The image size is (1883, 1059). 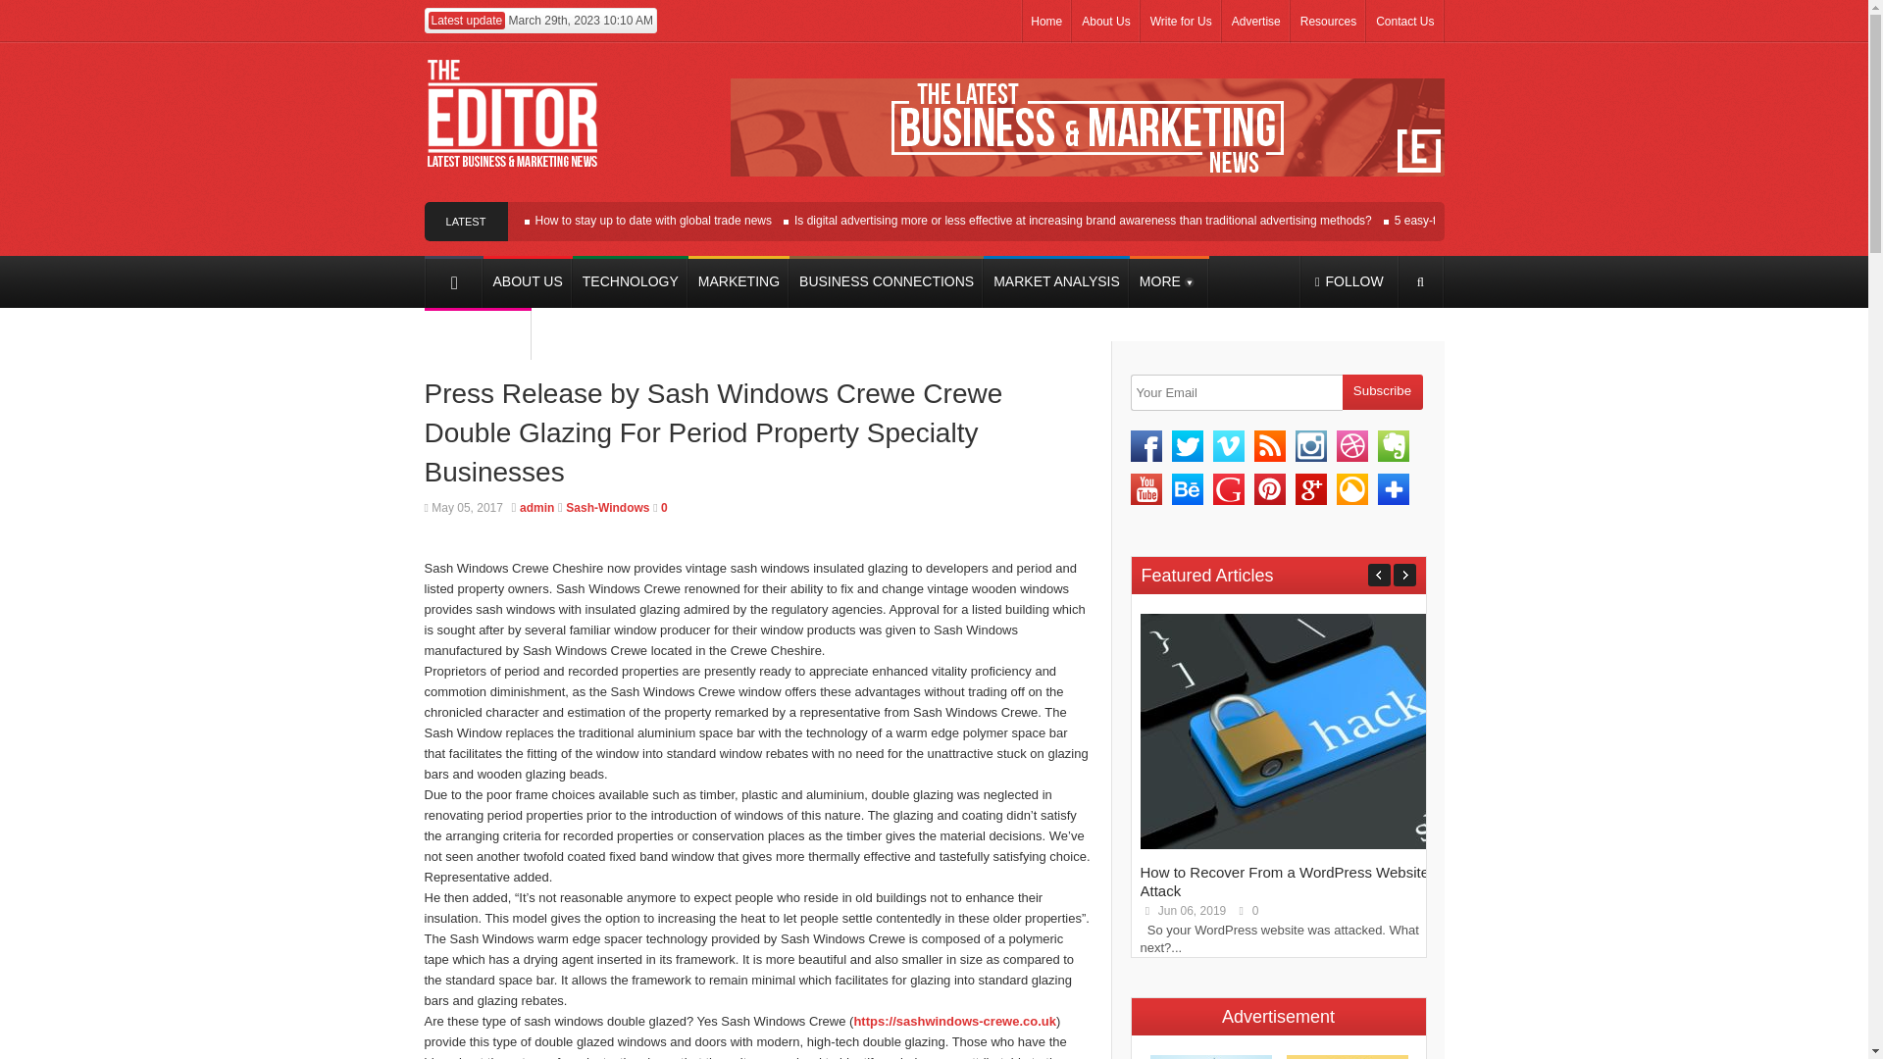 I want to click on TECHNOLOGY, so click(x=630, y=282).